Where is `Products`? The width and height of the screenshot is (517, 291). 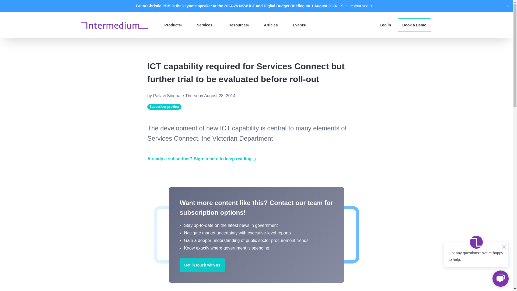 Products is located at coordinates (173, 25).